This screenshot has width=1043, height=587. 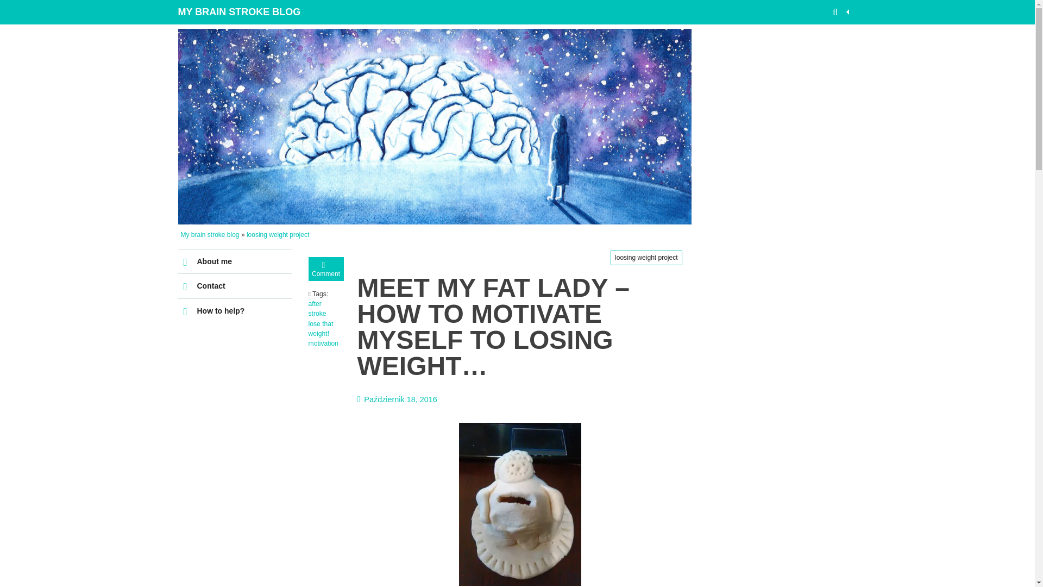 I want to click on How to help?, so click(x=235, y=311).